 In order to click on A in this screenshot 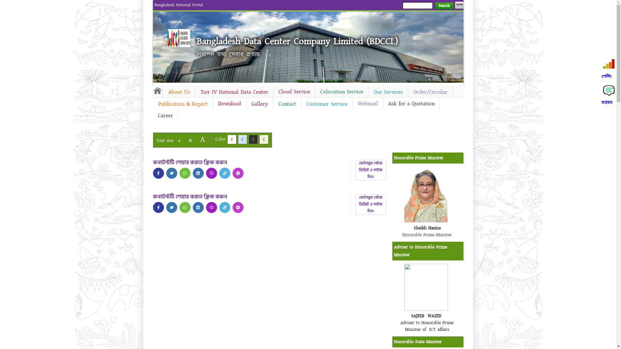, I will do `click(202, 140)`.